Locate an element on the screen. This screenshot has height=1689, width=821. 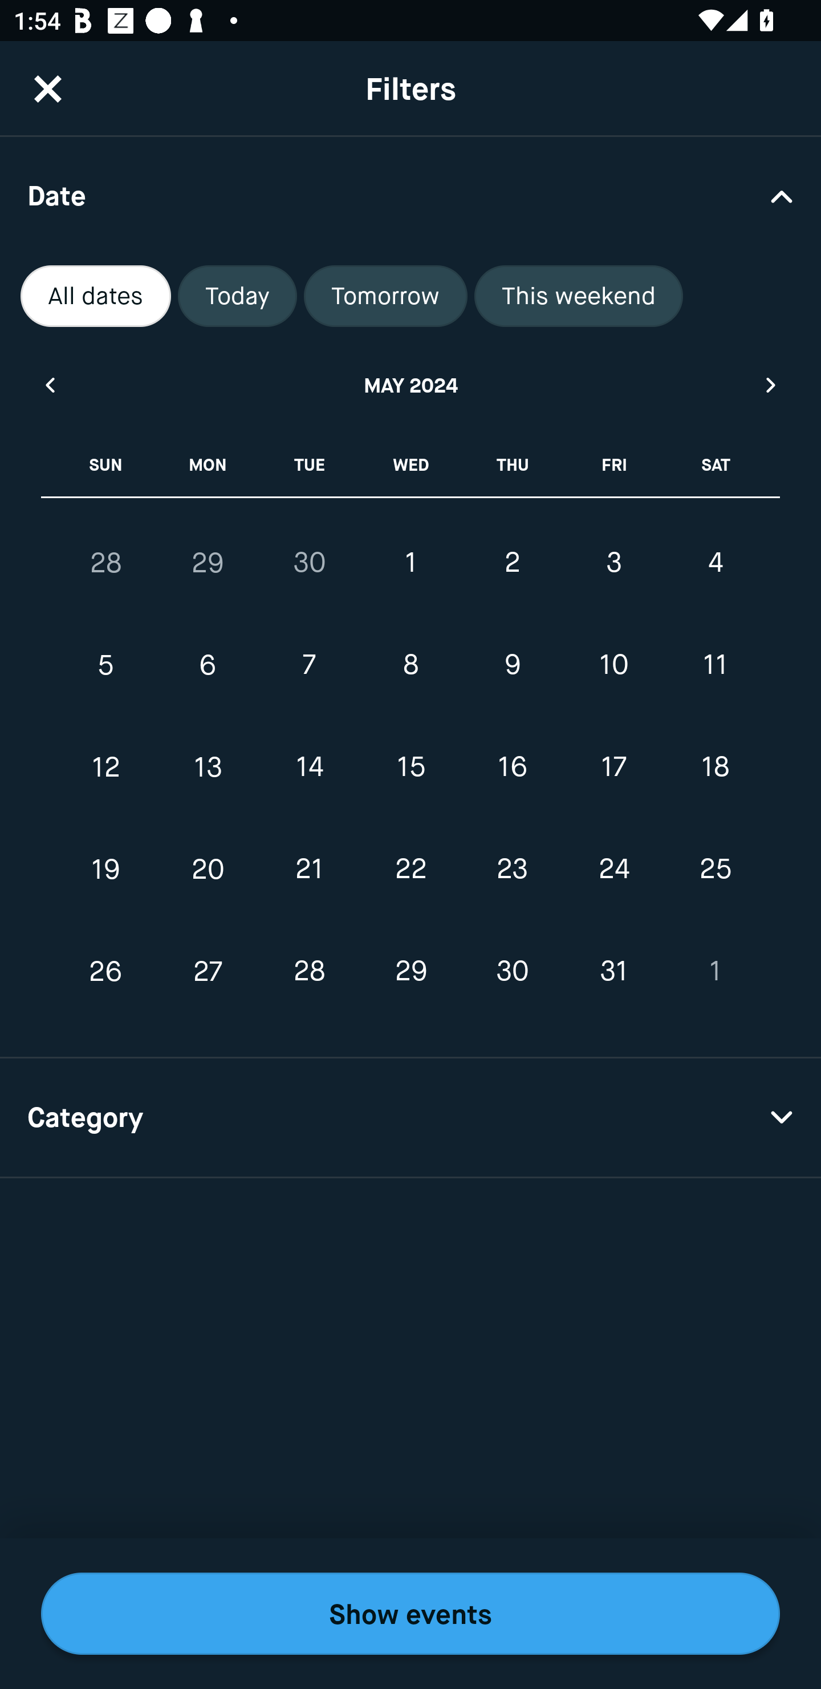
Show events is located at coordinates (410, 1614).